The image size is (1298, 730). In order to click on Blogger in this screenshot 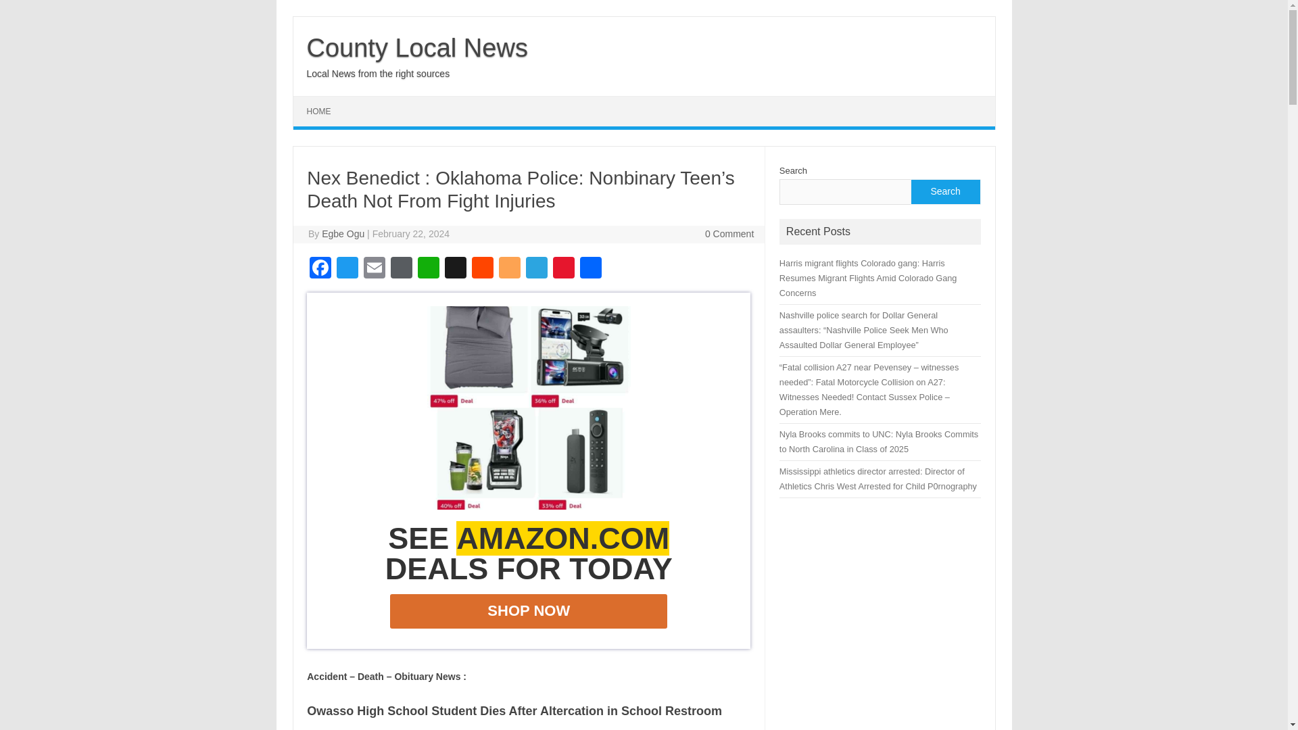, I will do `click(509, 269)`.